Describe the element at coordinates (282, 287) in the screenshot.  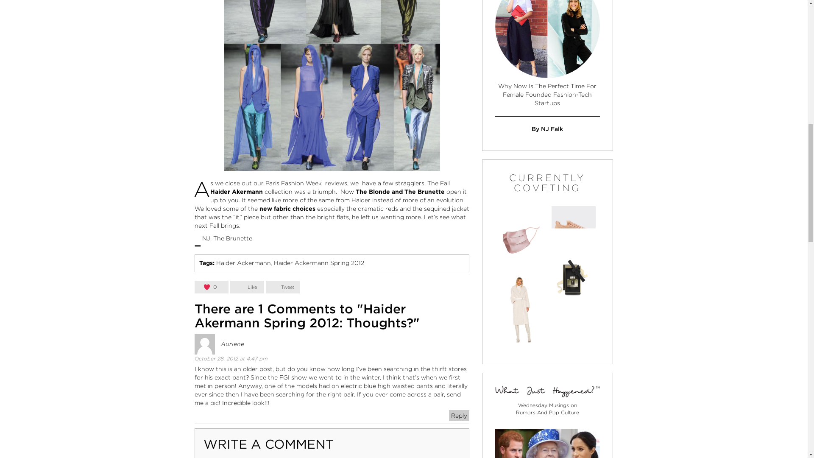
I see `Share on Twitter` at that location.